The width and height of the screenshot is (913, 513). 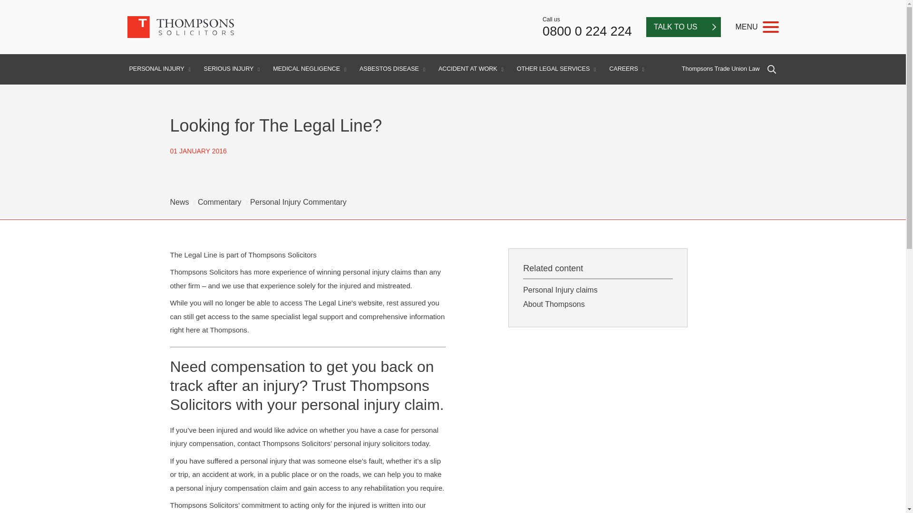 I want to click on News, so click(x=179, y=202).